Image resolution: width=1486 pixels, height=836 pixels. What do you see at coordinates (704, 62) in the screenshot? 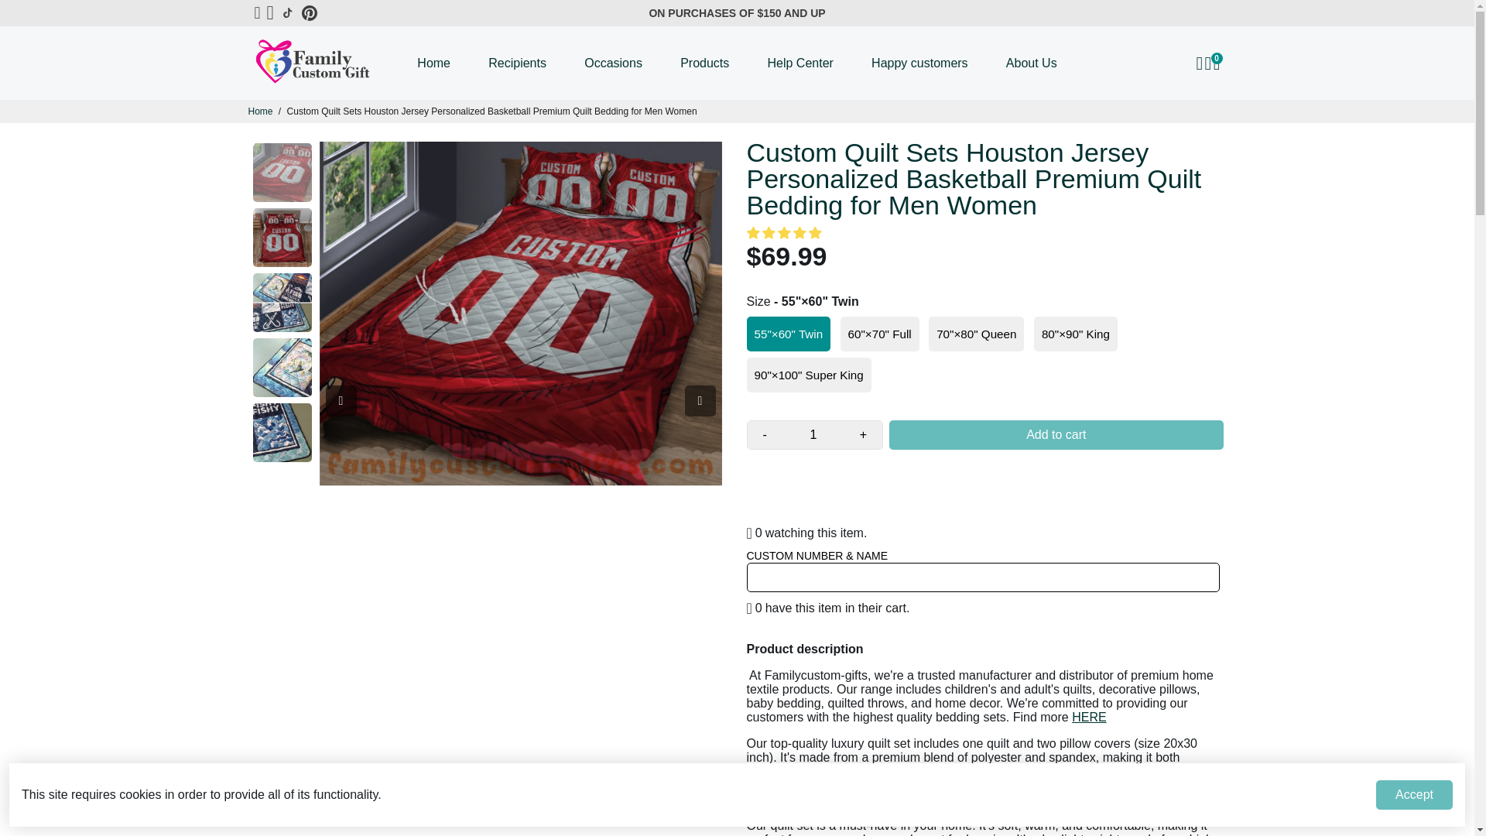
I see `Products` at bounding box center [704, 62].